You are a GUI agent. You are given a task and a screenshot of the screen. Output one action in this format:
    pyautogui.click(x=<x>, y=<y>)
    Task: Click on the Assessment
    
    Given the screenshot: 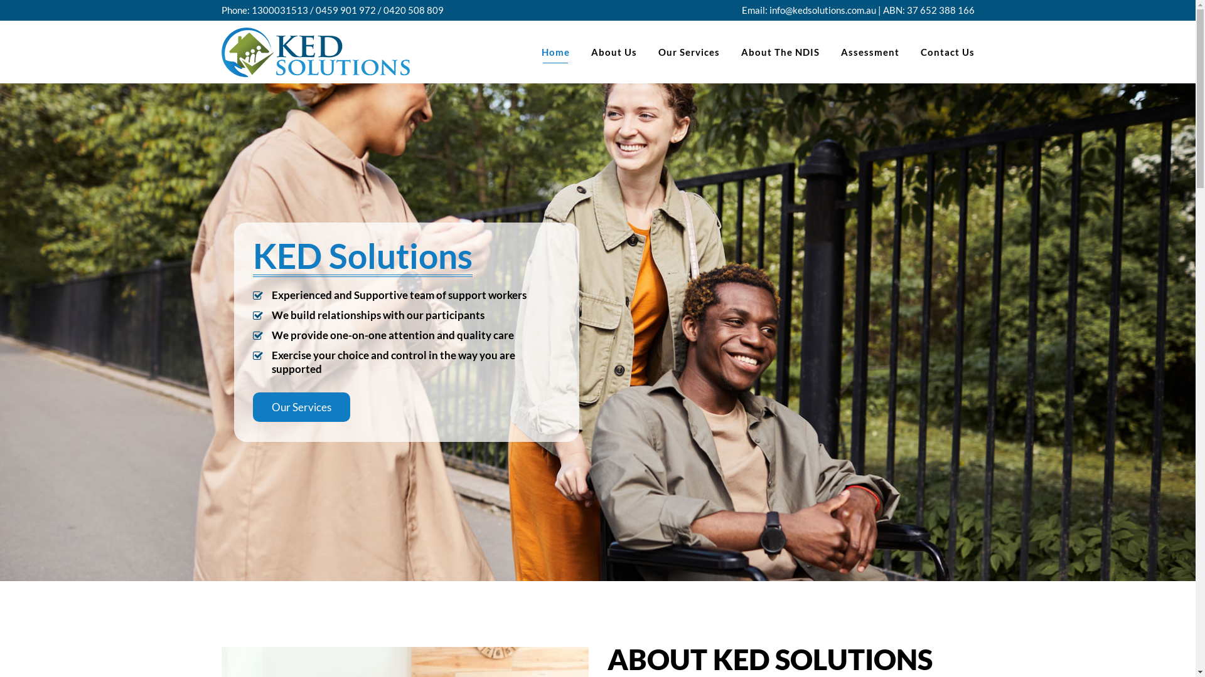 What is the action you would take?
    pyautogui.click(x=870, y=52)
    